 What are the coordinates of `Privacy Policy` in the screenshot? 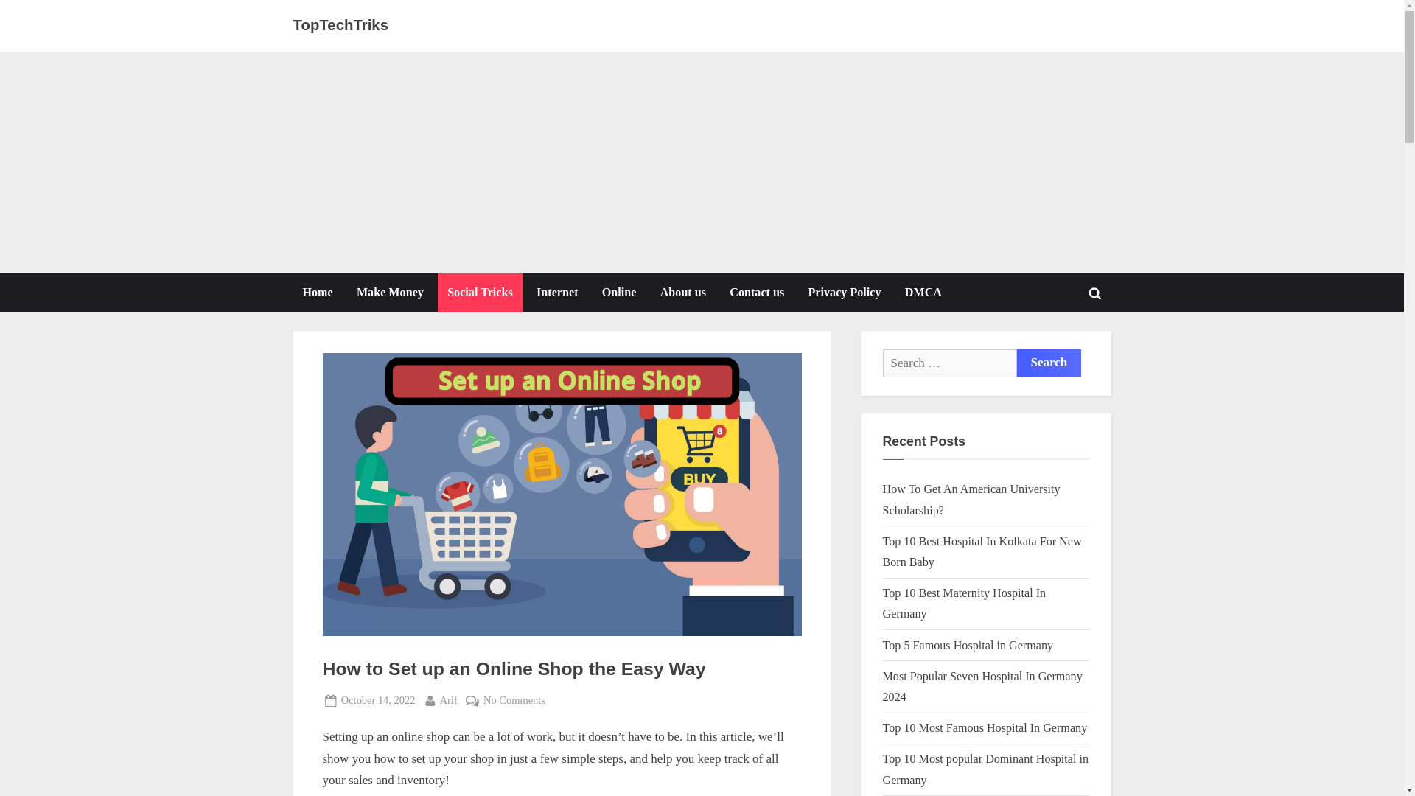 It's located at (619, 293).